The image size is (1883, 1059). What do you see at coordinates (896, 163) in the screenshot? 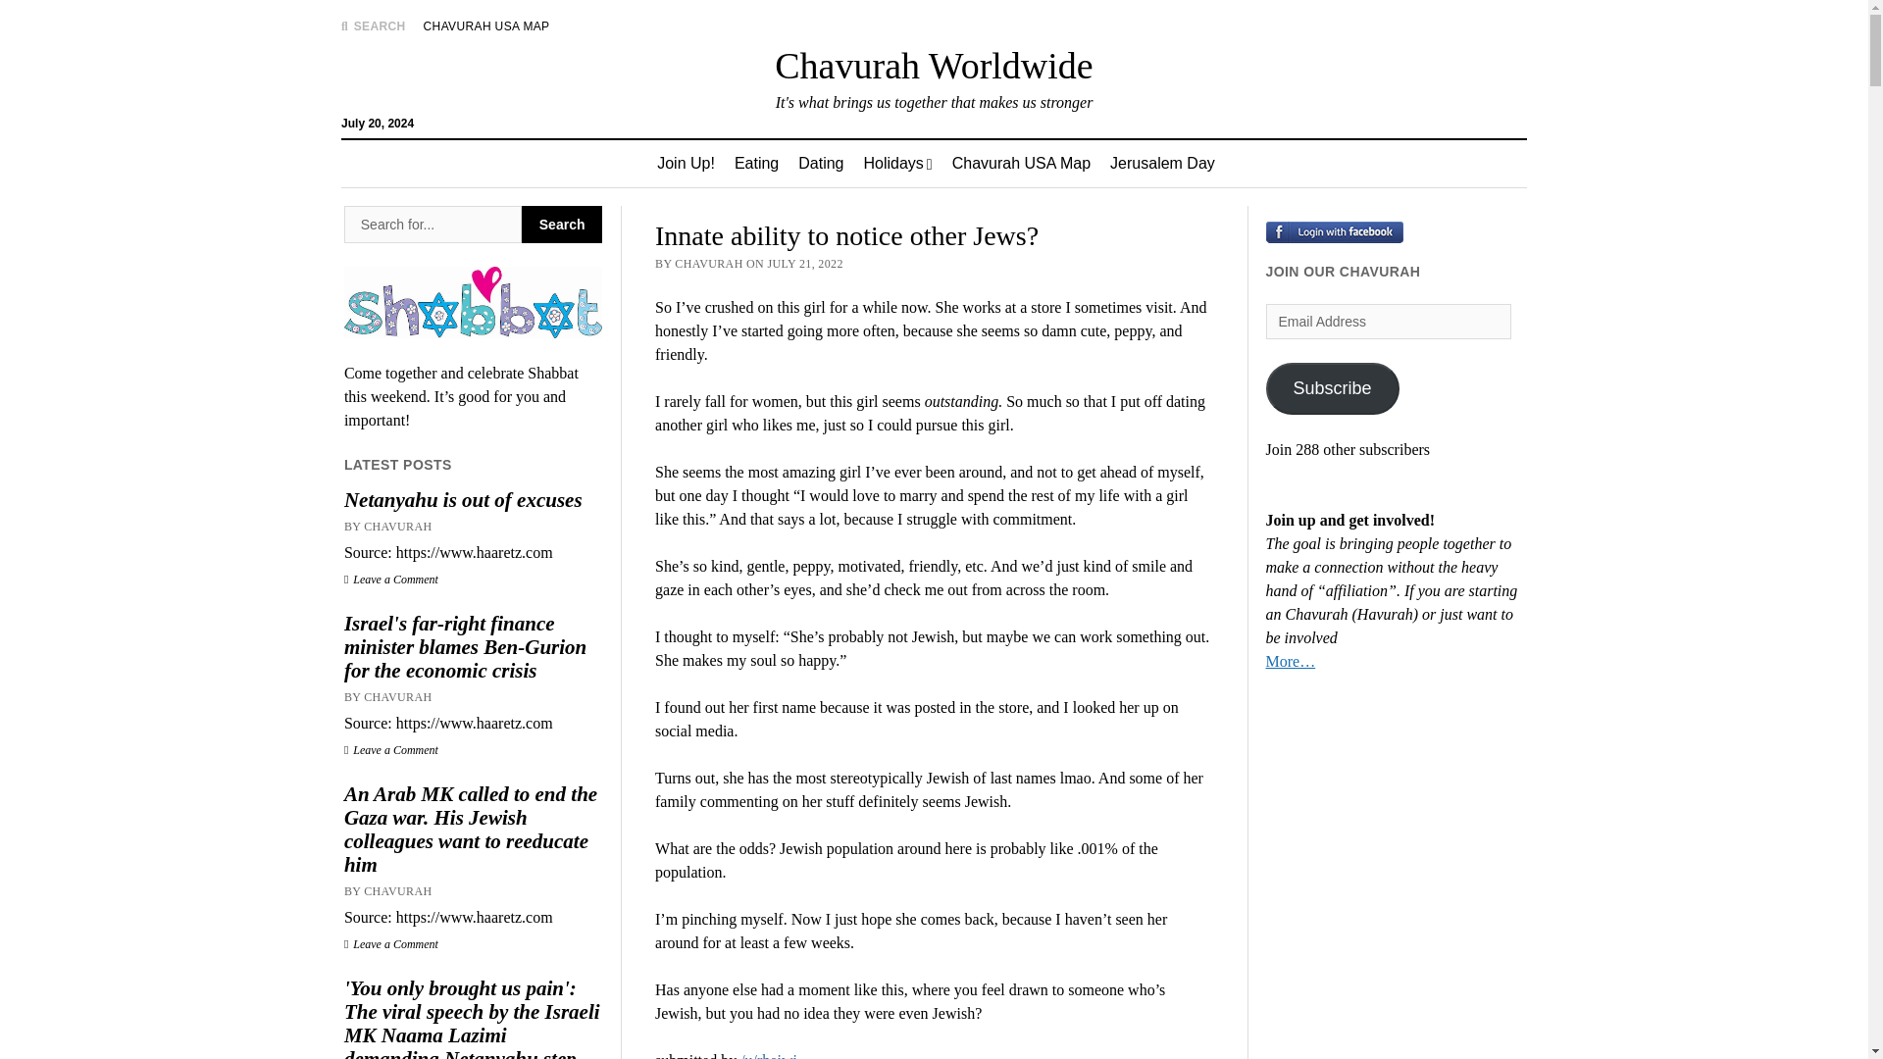
I see `Holidays` at bounding box center [896, 163].